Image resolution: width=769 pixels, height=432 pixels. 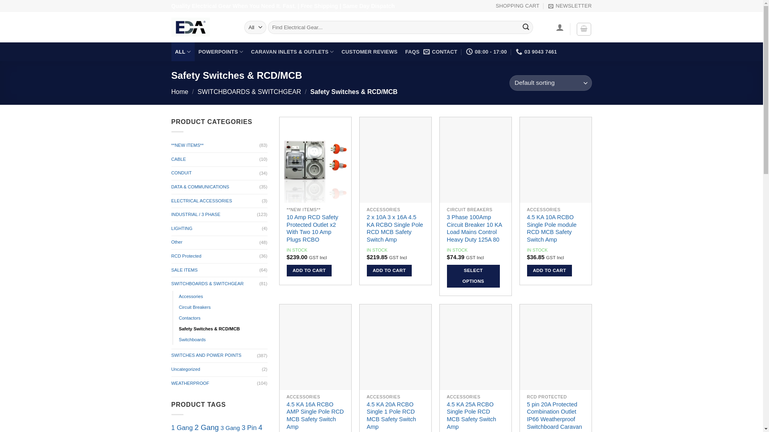 What do you see at coordinates (309, 271) in the screenshot?
I see `ADD TO CART` at bounding box center [309, 271].